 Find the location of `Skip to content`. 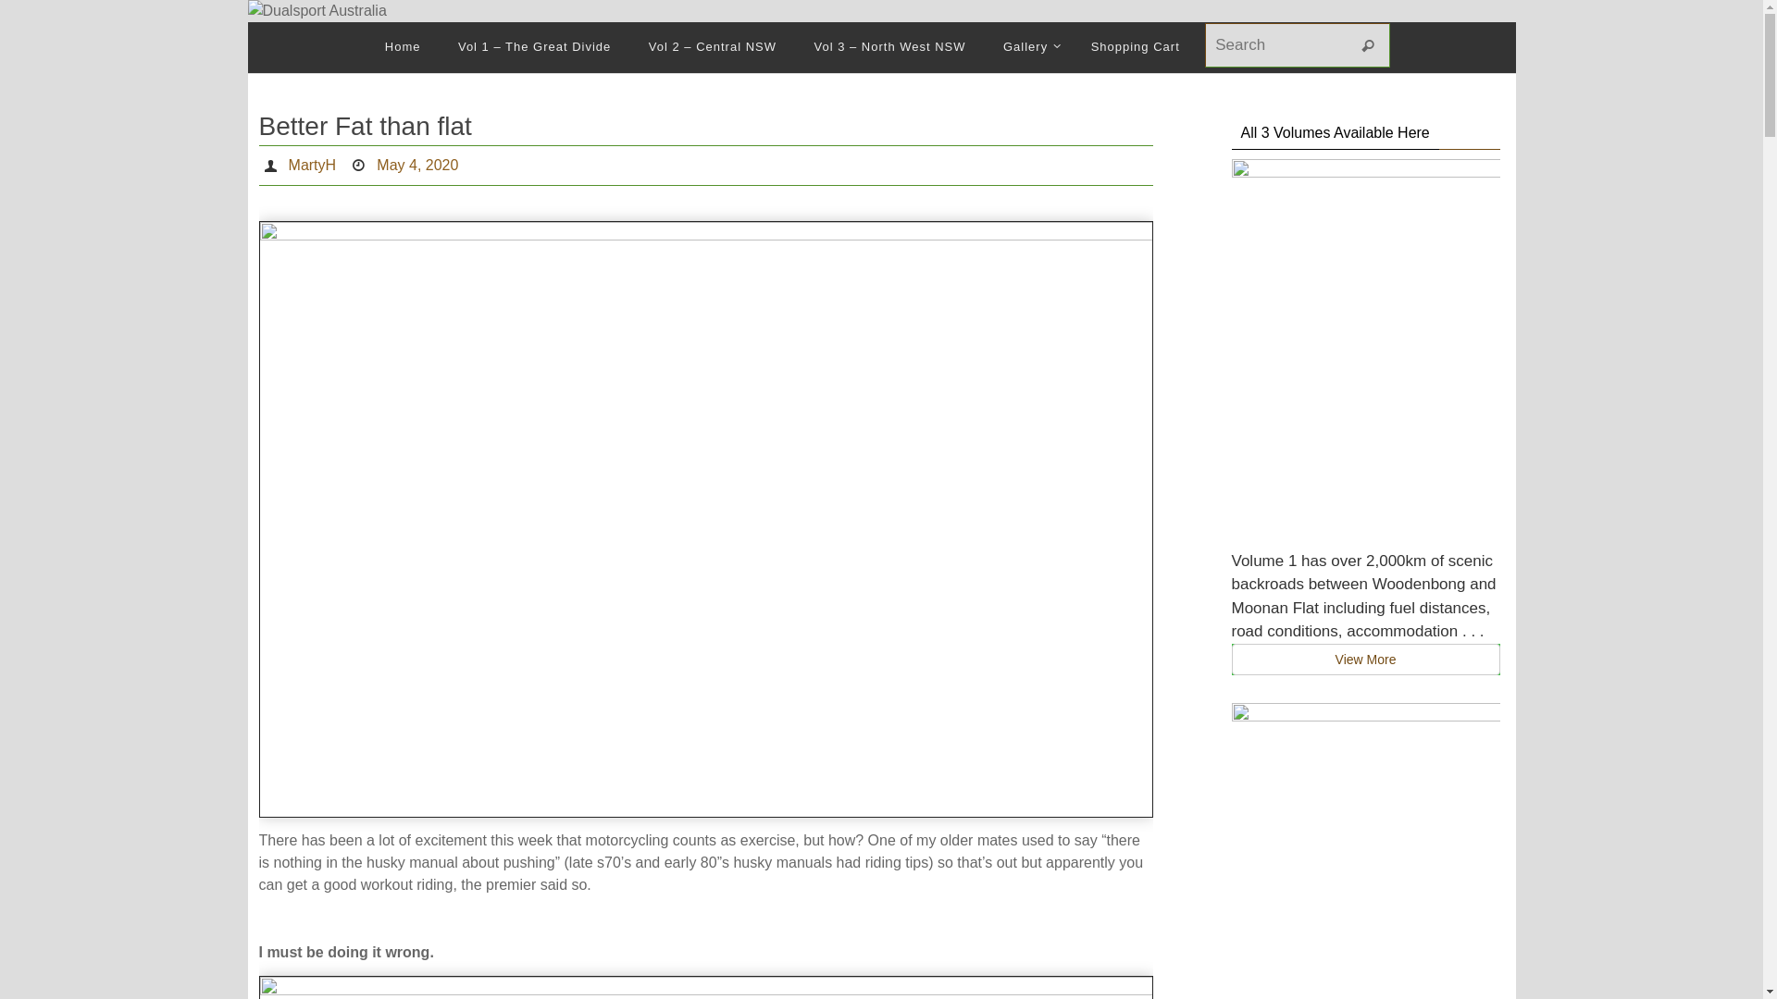

Skip to content is located at coordinates (246, 50).